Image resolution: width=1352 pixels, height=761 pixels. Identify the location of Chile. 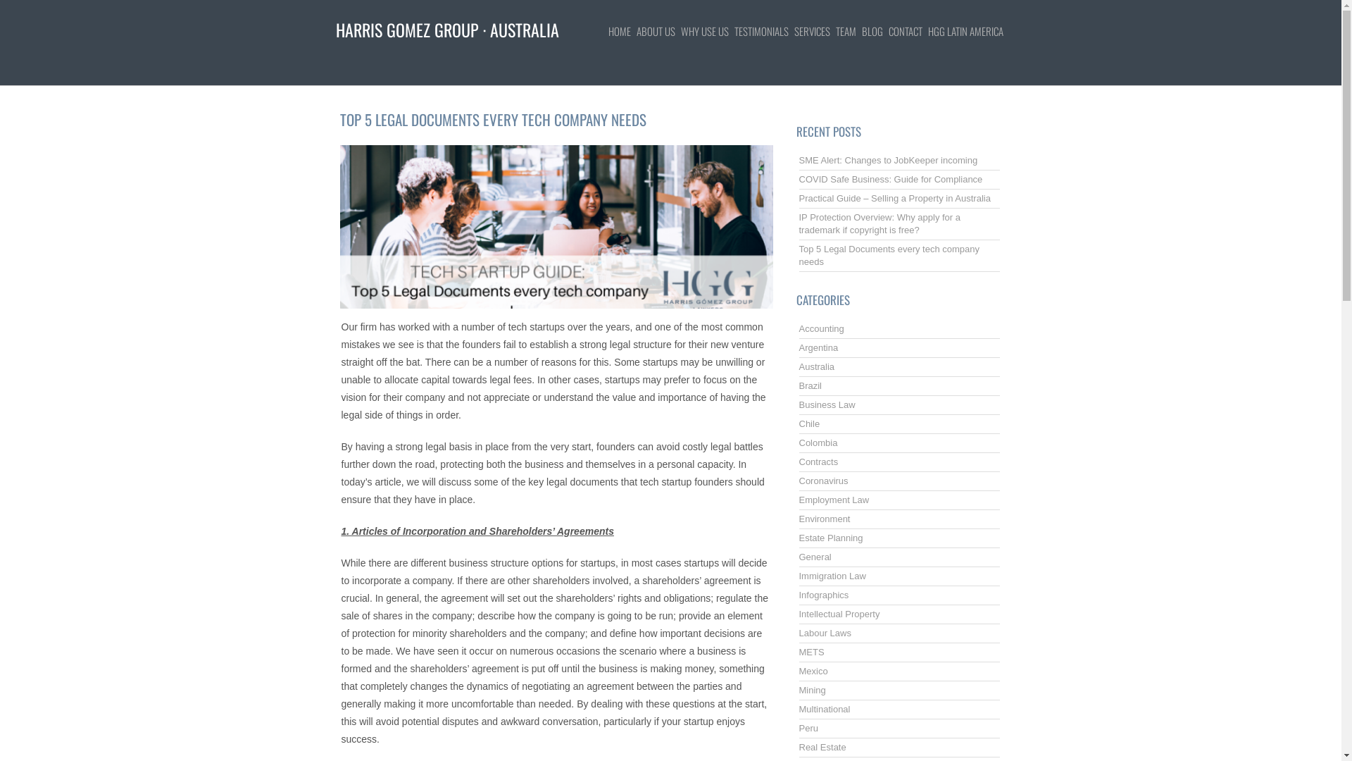
(809, 424).